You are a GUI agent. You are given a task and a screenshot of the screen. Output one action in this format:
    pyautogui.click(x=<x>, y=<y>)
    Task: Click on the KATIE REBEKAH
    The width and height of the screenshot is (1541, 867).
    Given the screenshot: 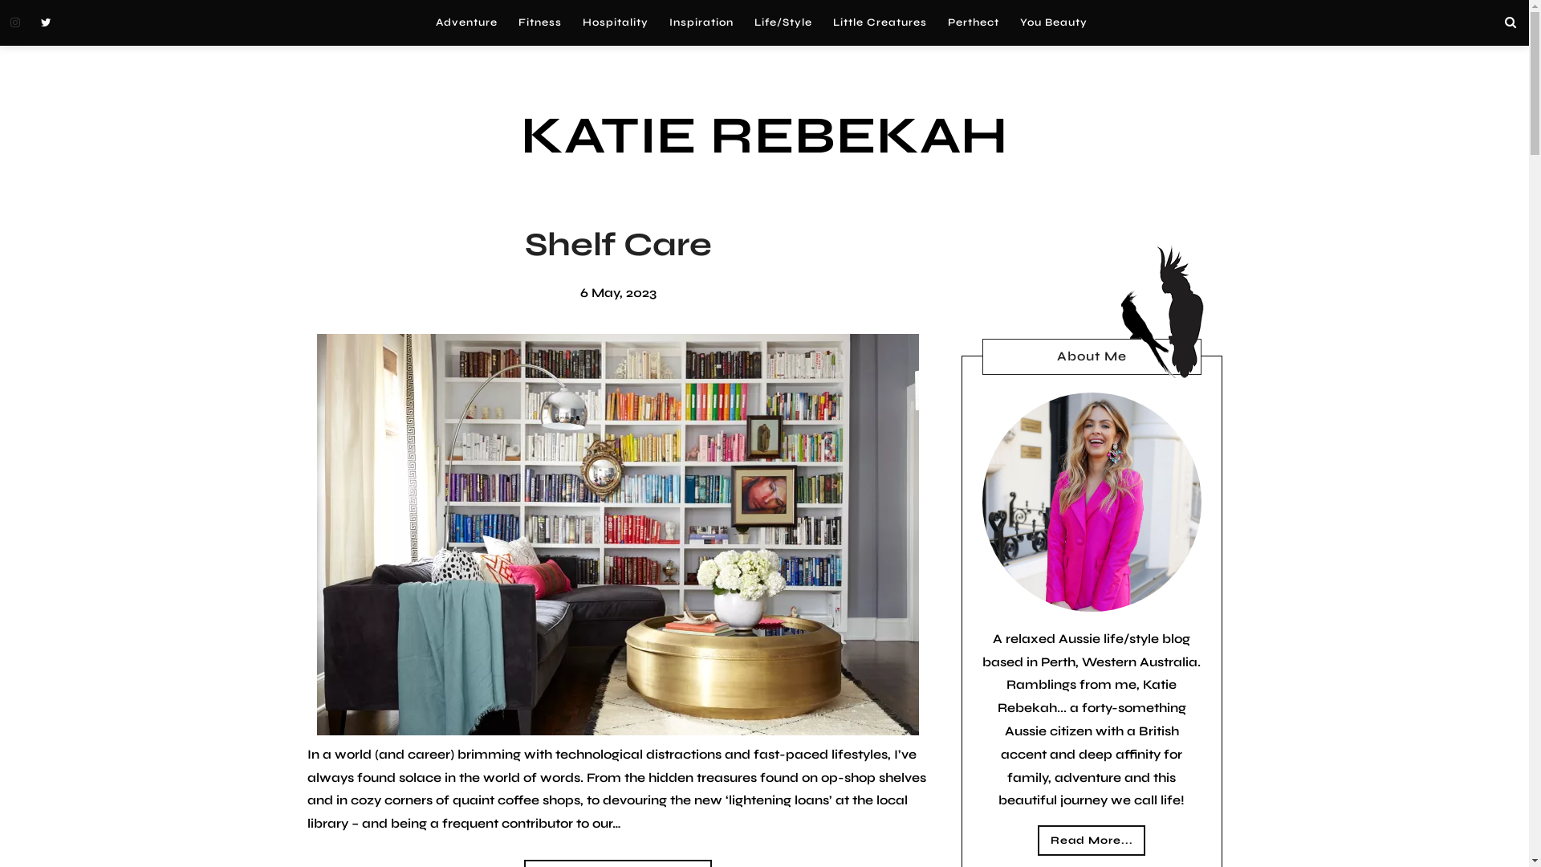 What is the action you would take?
    pyautogui.click(x=764, y=136)
    